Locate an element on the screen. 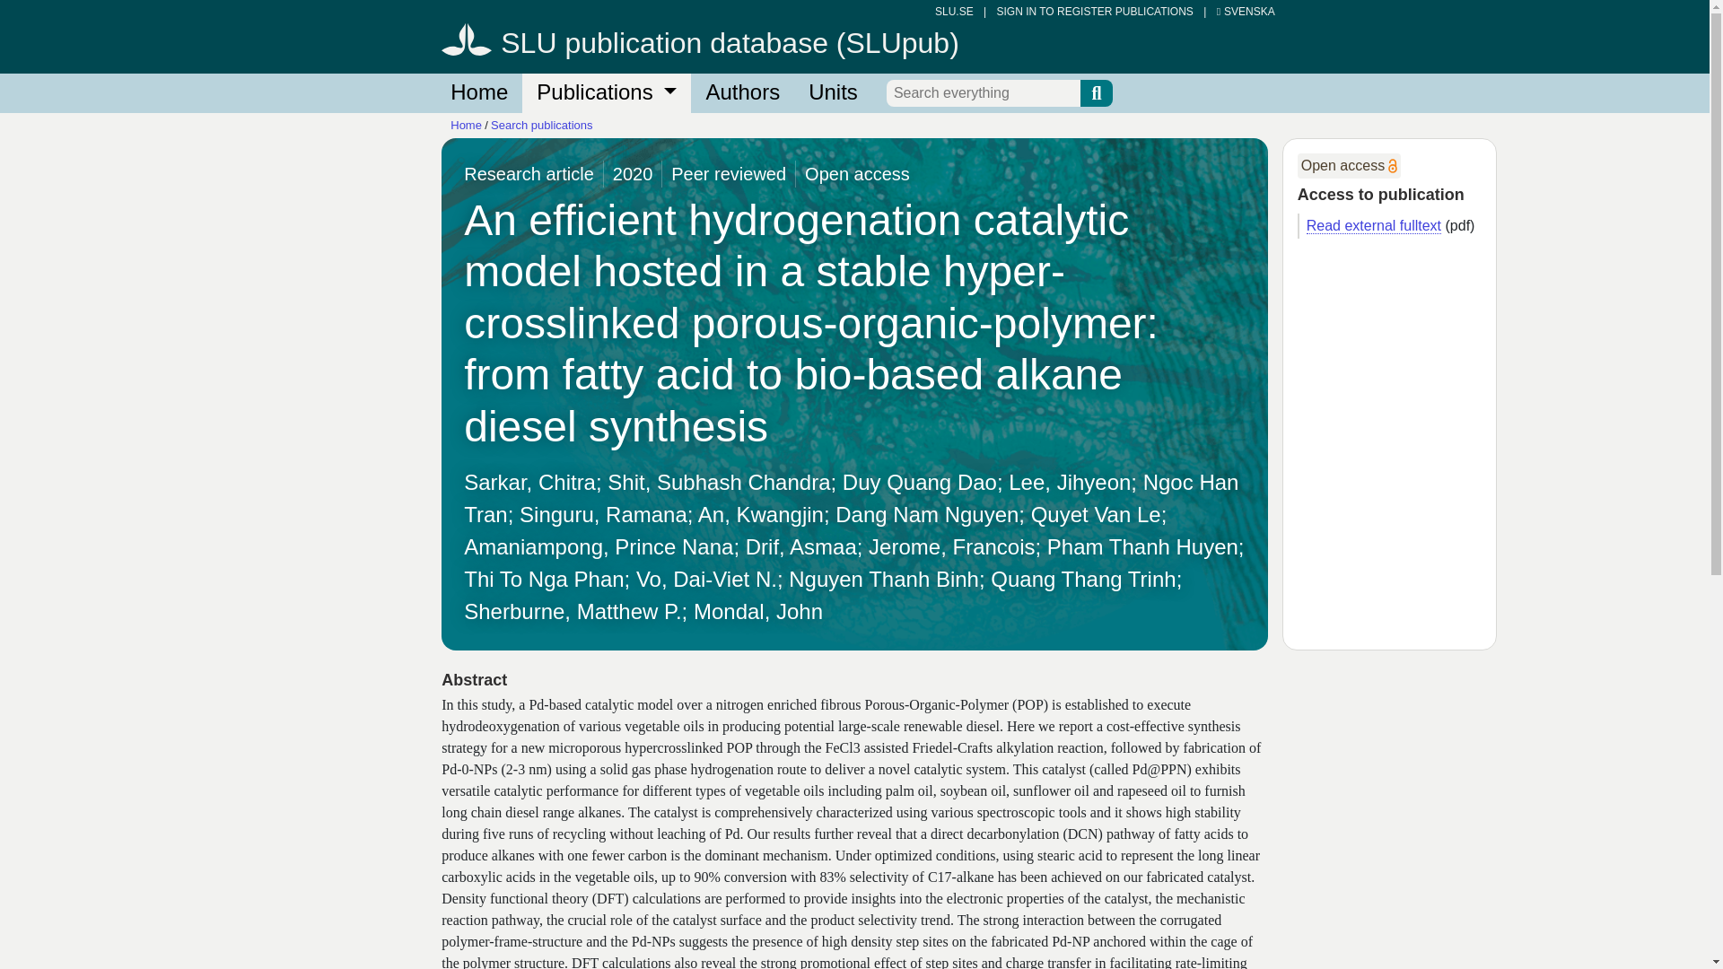 The width and height of the screenshot is (1723, 969). Units is located at coordinates (833, 93).